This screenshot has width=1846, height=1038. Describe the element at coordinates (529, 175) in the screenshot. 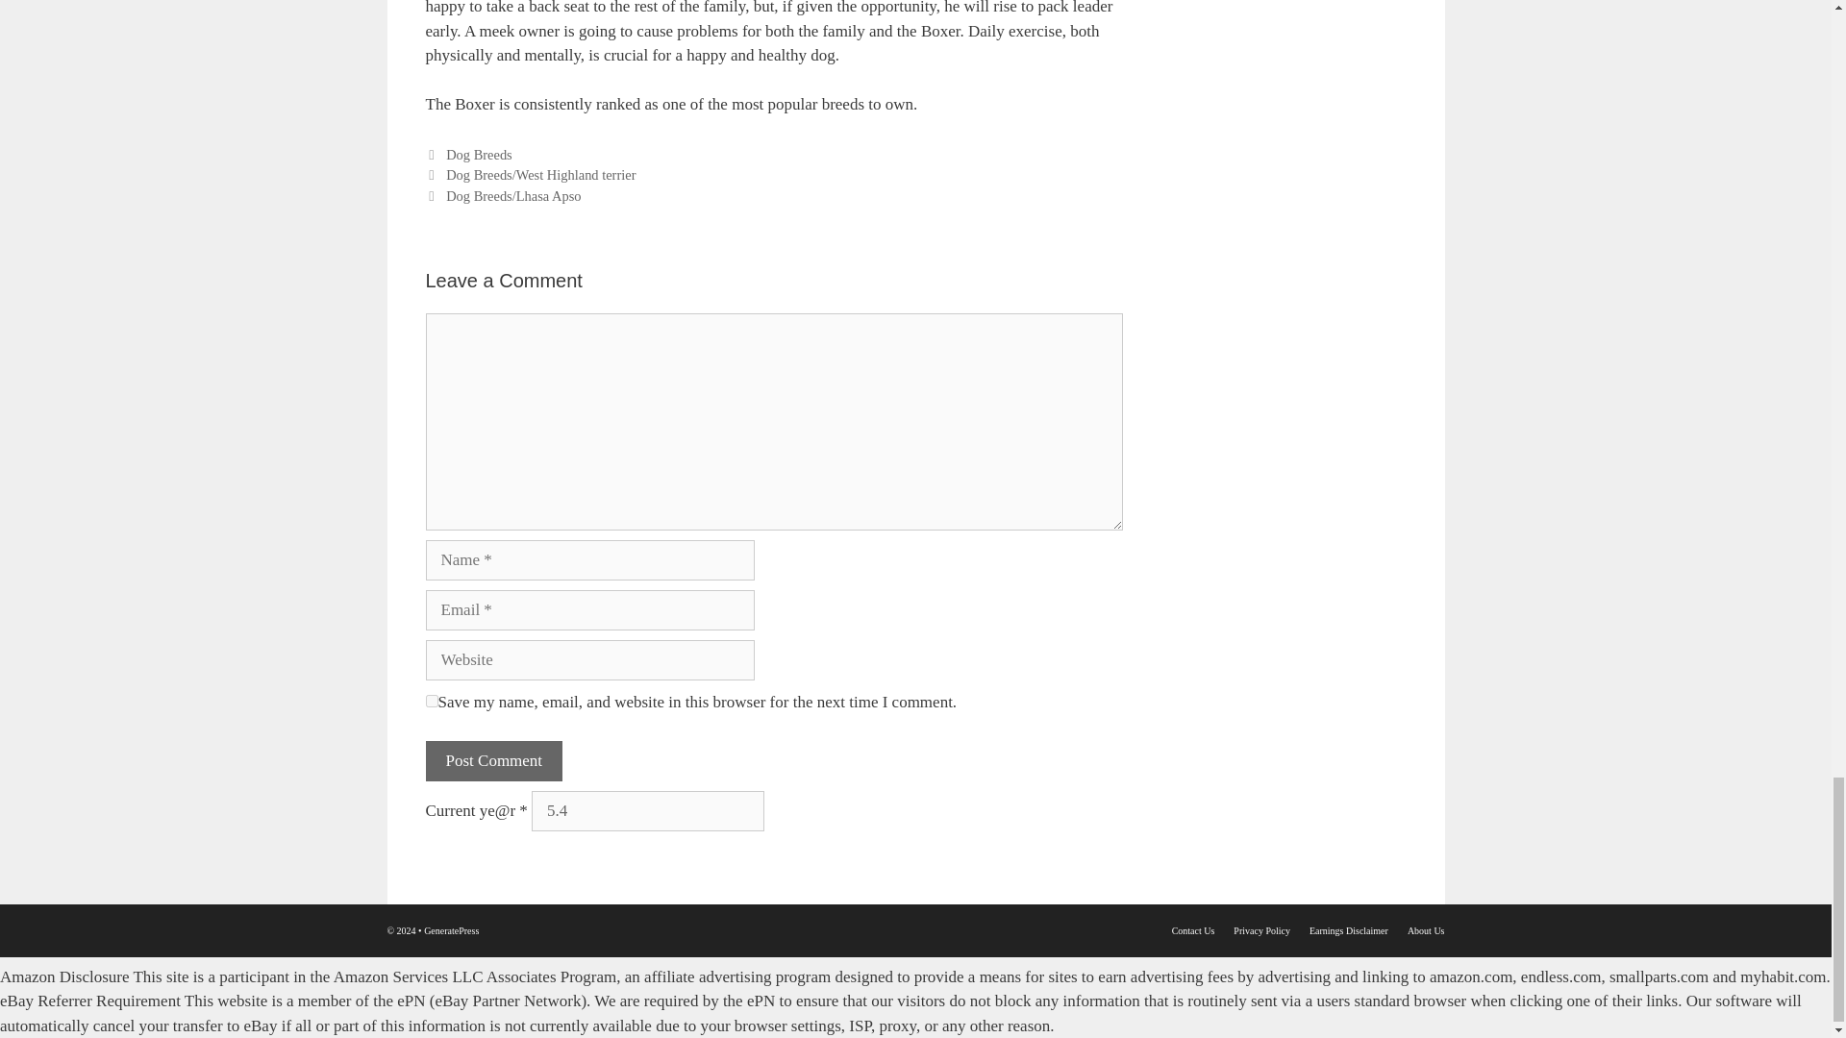

I see `Previous` at that location.